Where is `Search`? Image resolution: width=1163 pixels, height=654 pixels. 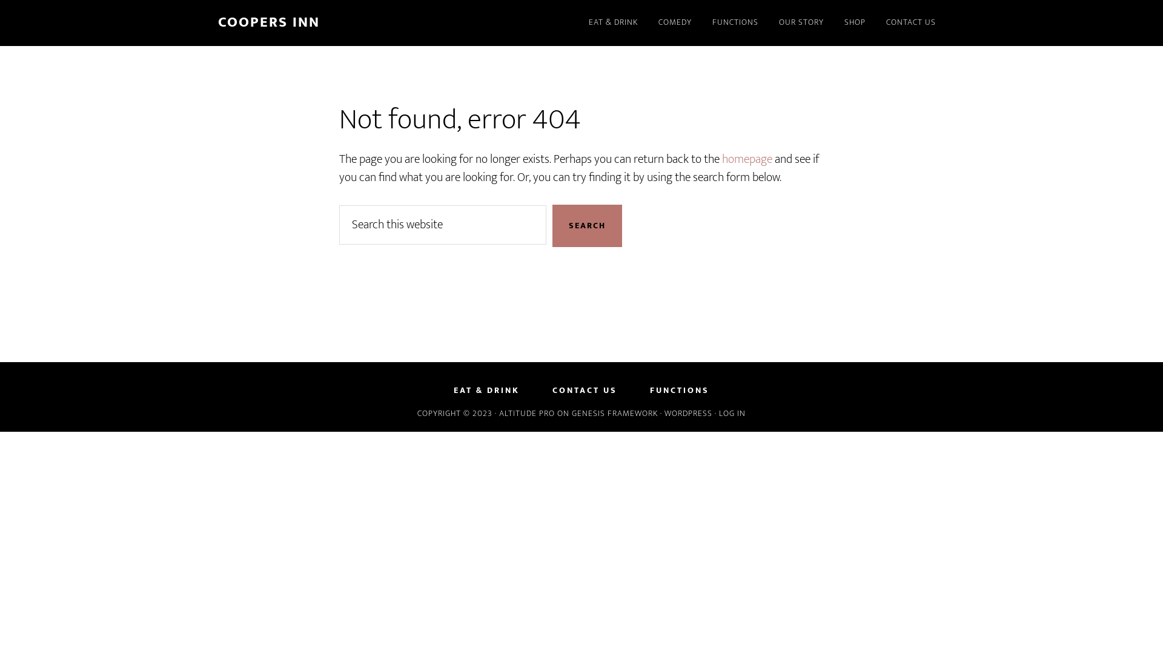 Search is located at coordinates (588, 226).